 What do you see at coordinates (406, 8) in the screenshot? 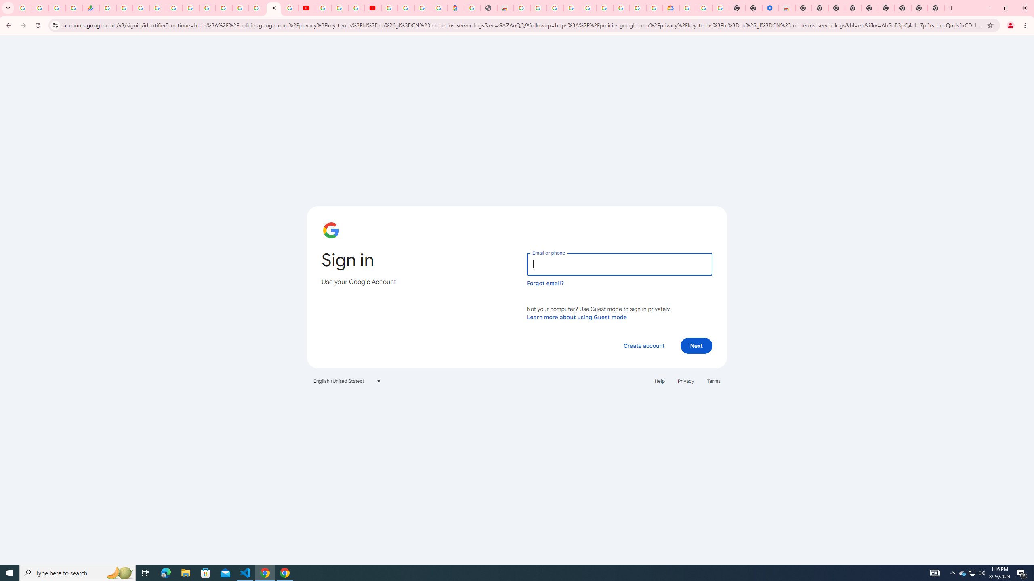
I see `Sign in - Google Accounts` at bounding box center [406, 8].